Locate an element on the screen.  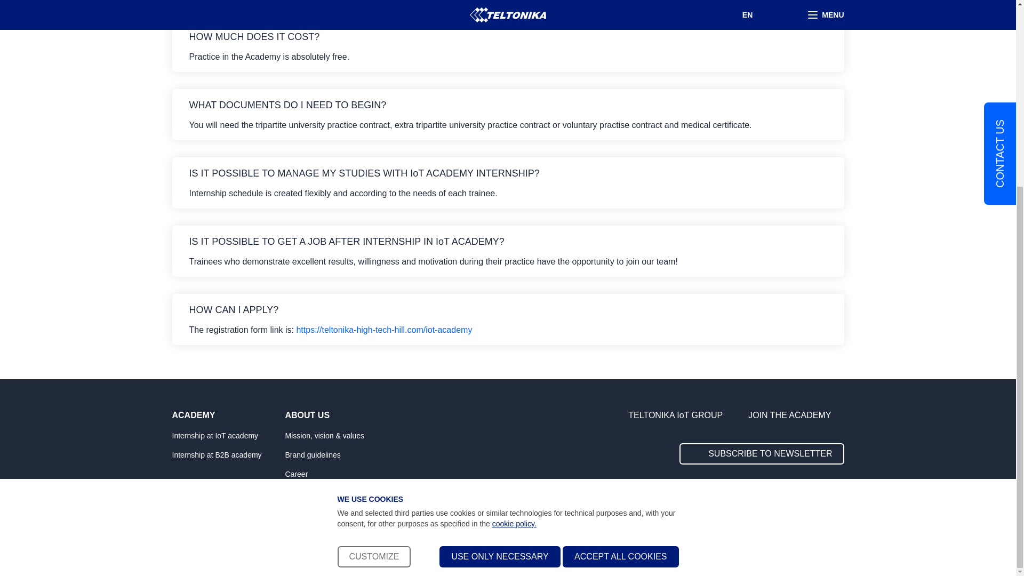
ALL POLICIES is located at coordinates (741, 541).